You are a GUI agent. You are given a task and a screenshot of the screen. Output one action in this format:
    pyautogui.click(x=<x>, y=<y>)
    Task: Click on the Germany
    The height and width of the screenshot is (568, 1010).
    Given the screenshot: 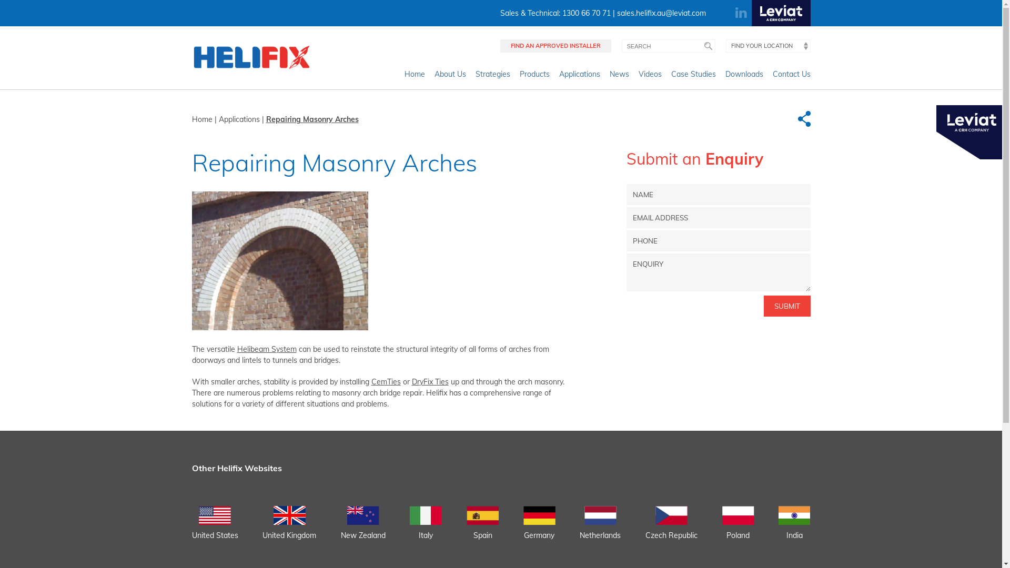 What is the action you would take?
    pyautogui.click(x=539, y=529)
    